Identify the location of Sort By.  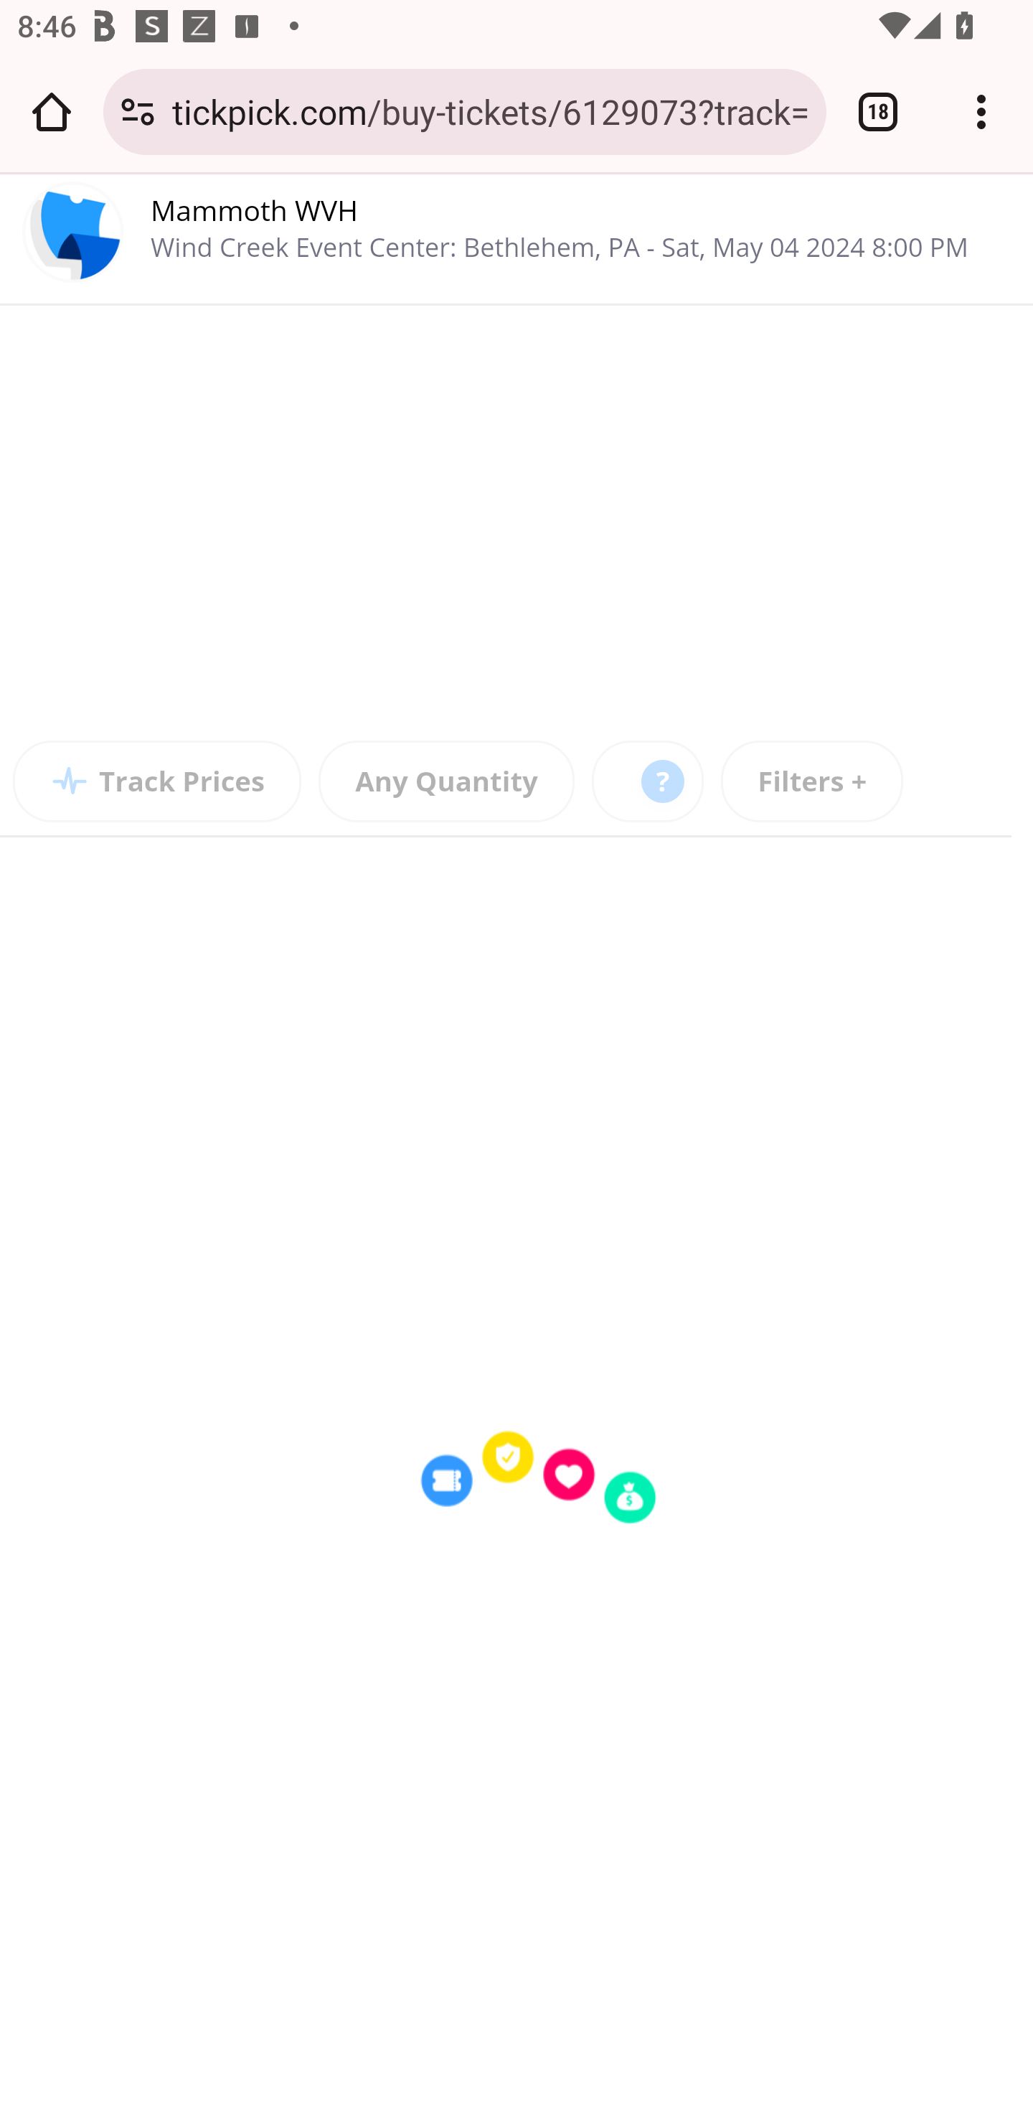
(648, 781).